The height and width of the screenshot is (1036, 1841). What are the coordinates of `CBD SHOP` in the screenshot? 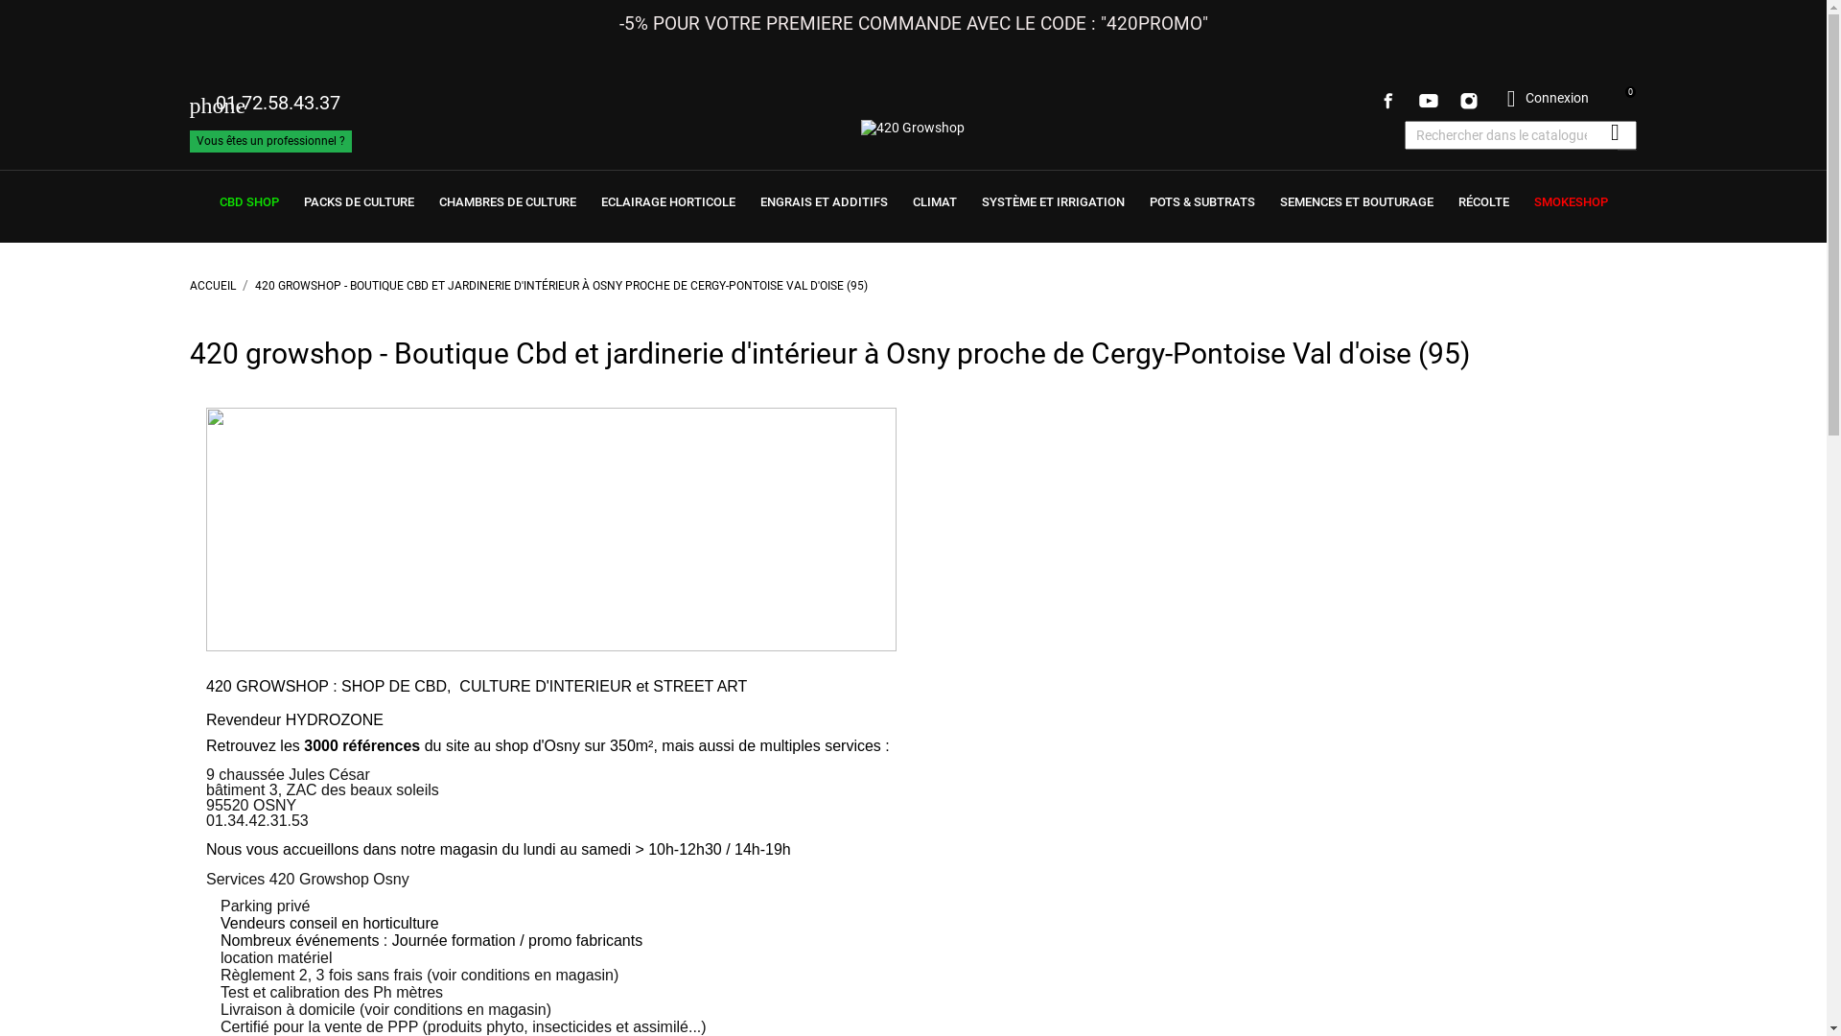 It's located at (249, 201).